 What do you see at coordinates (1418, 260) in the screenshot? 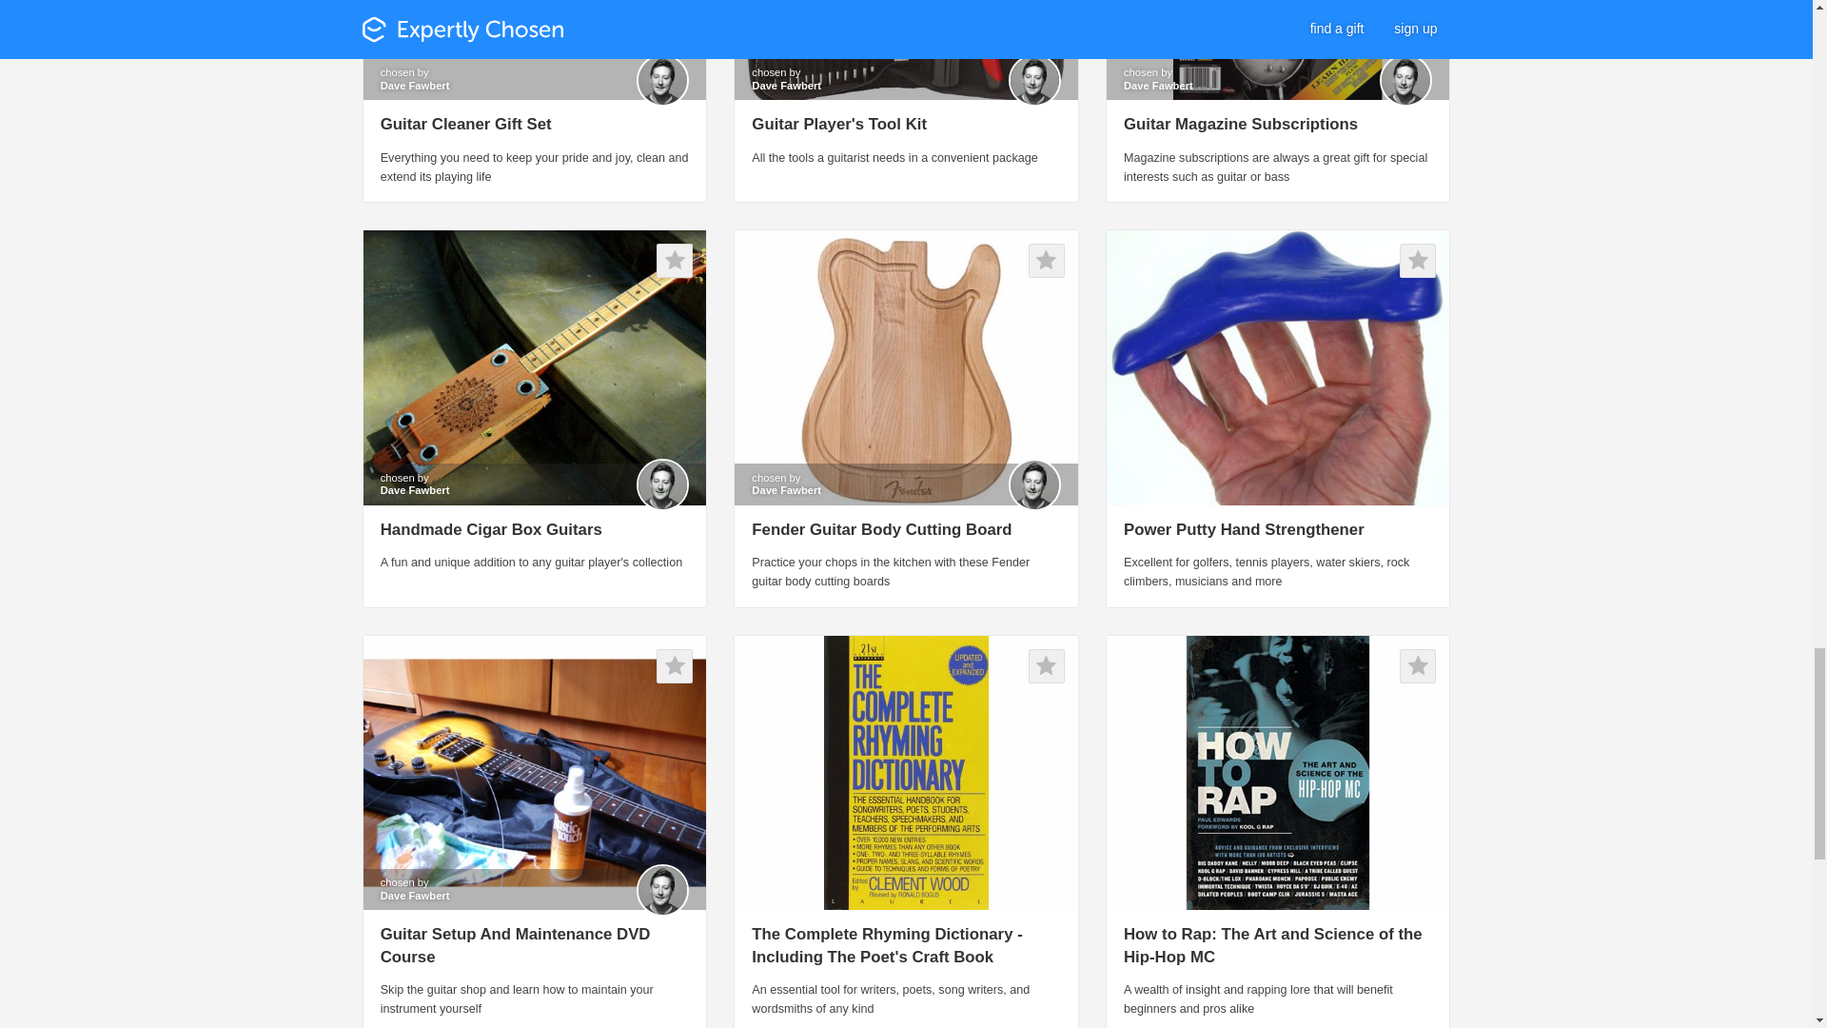
I see `Add to my favorites` at bounding box center [1418, 260].